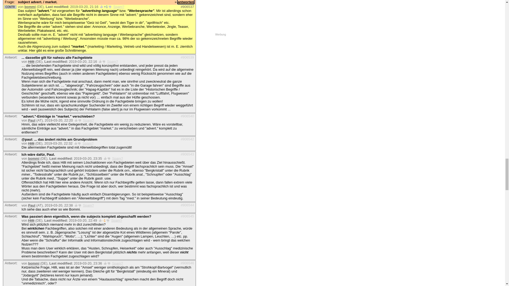 The image size is (509, 286). What do you see at coordinates (35, 128) in the screenshot?
I see `Windfall` at bounding box center [35, 128].